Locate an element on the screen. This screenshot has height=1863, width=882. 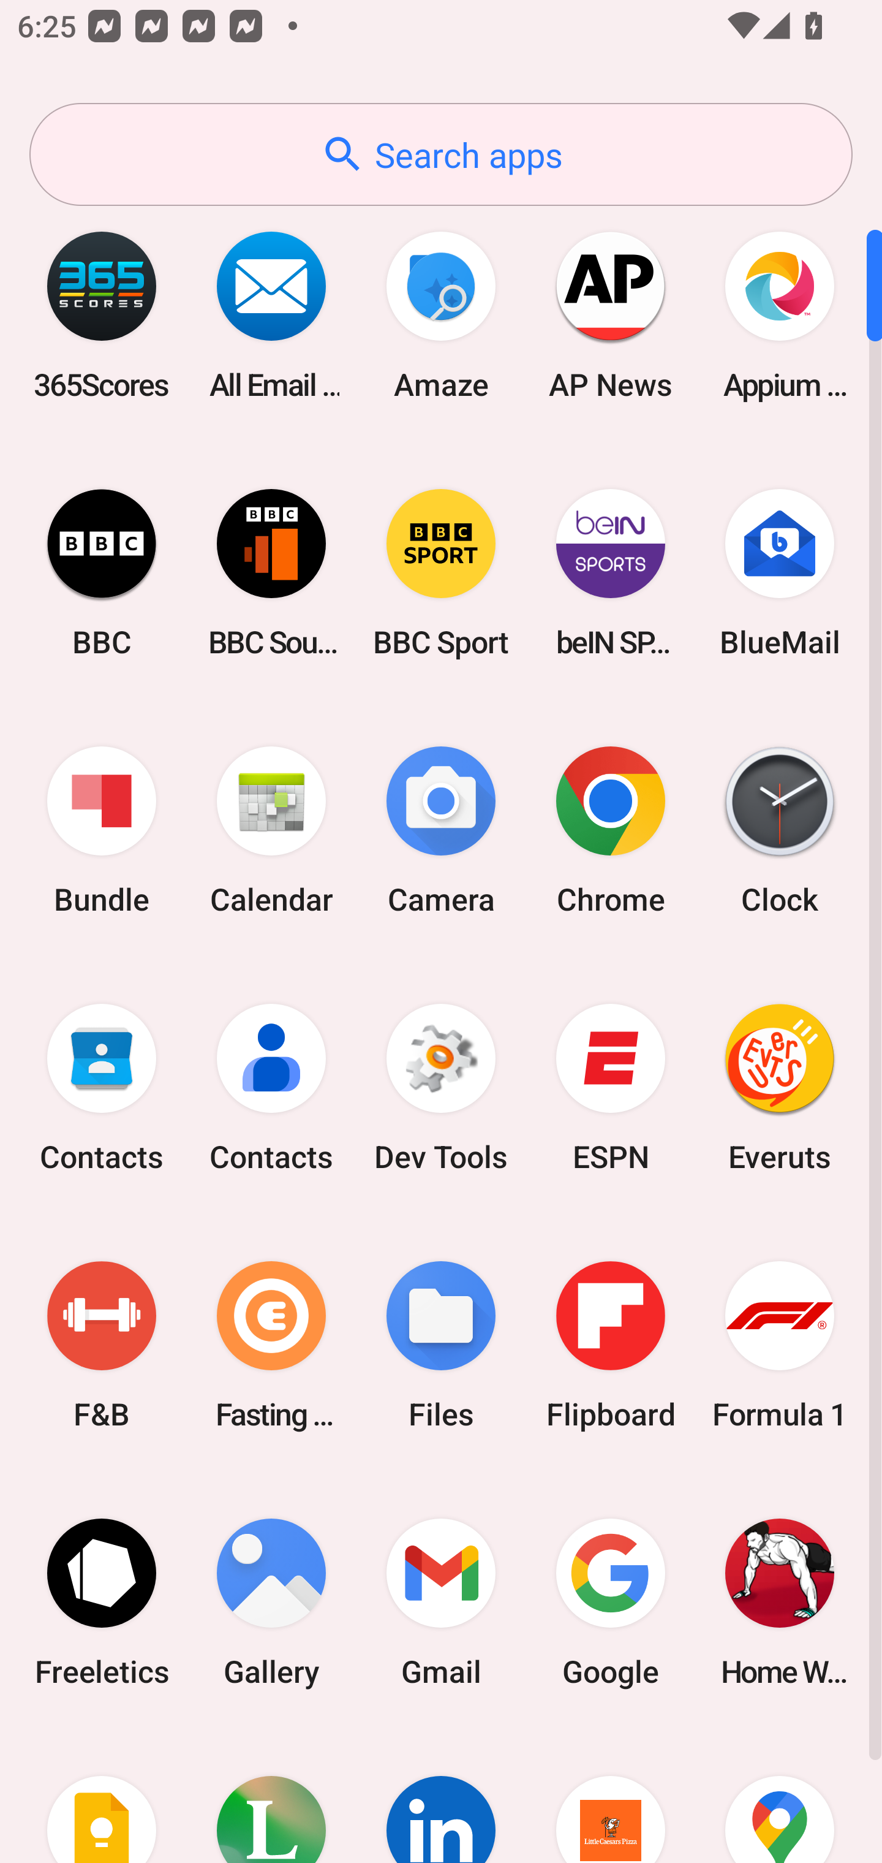
Maps is located at coordinates (780, 1797).